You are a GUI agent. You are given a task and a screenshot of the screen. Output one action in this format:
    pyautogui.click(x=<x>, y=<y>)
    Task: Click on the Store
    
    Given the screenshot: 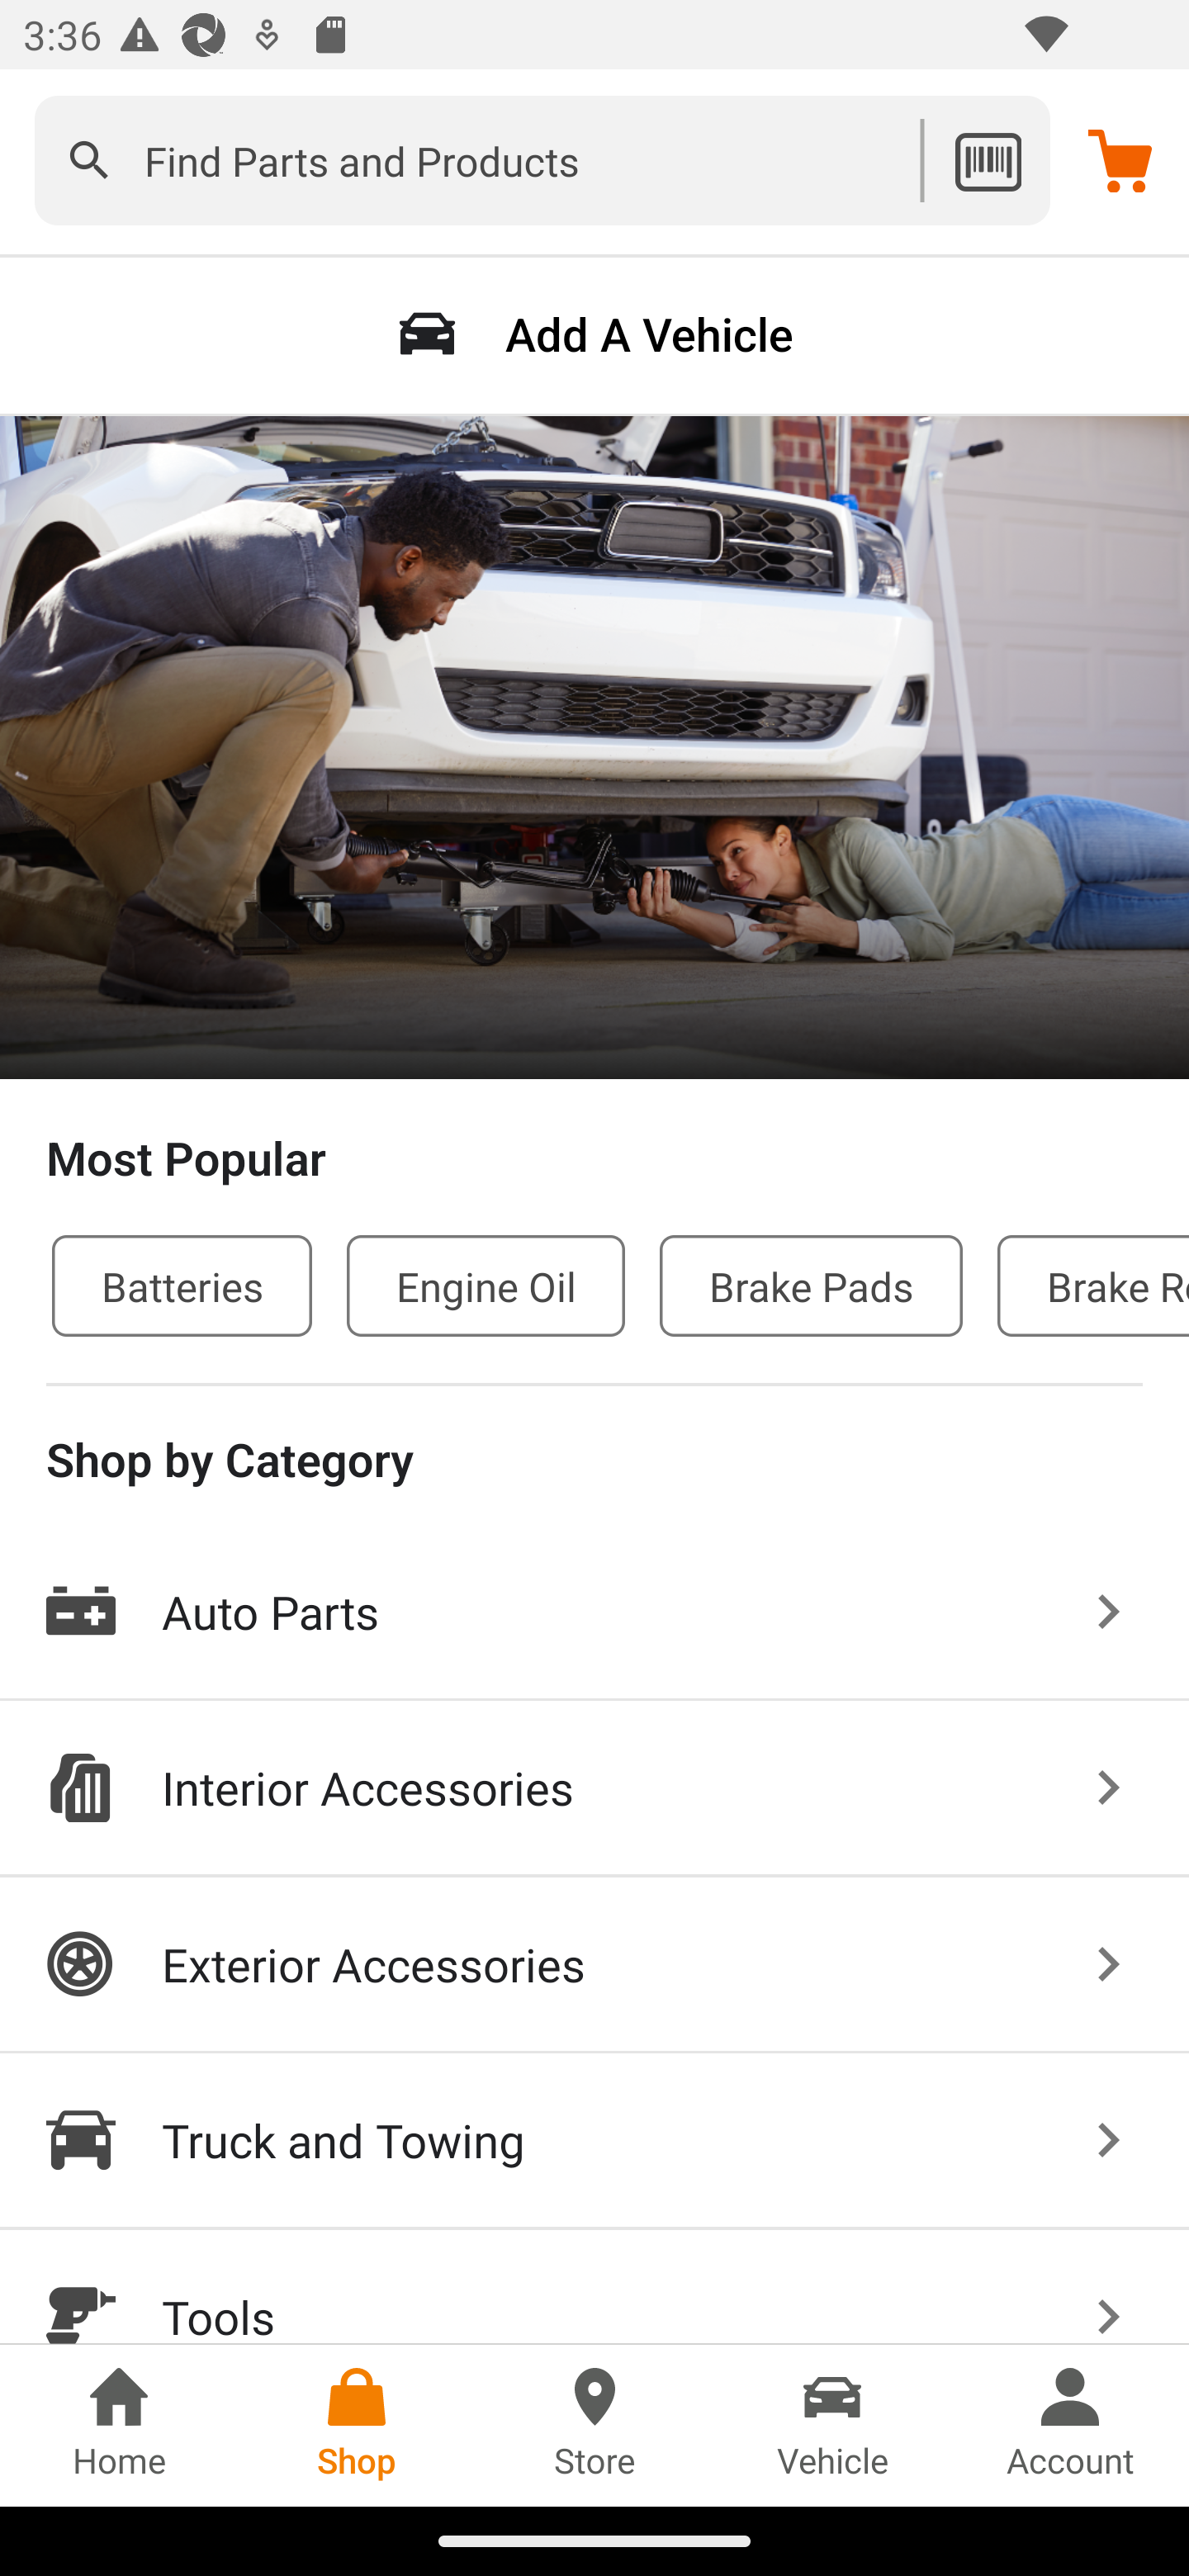 What is the action you would take?
    pyautogui.click(x=594, y=2425)
    